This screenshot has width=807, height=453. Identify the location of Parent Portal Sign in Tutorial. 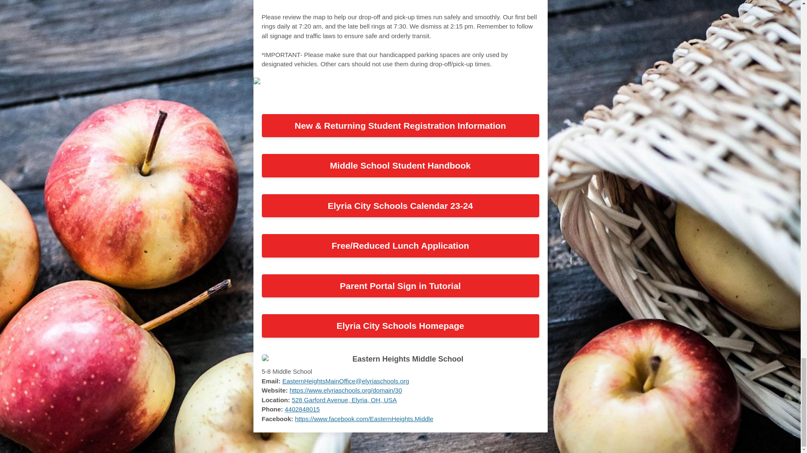
(400, 285).